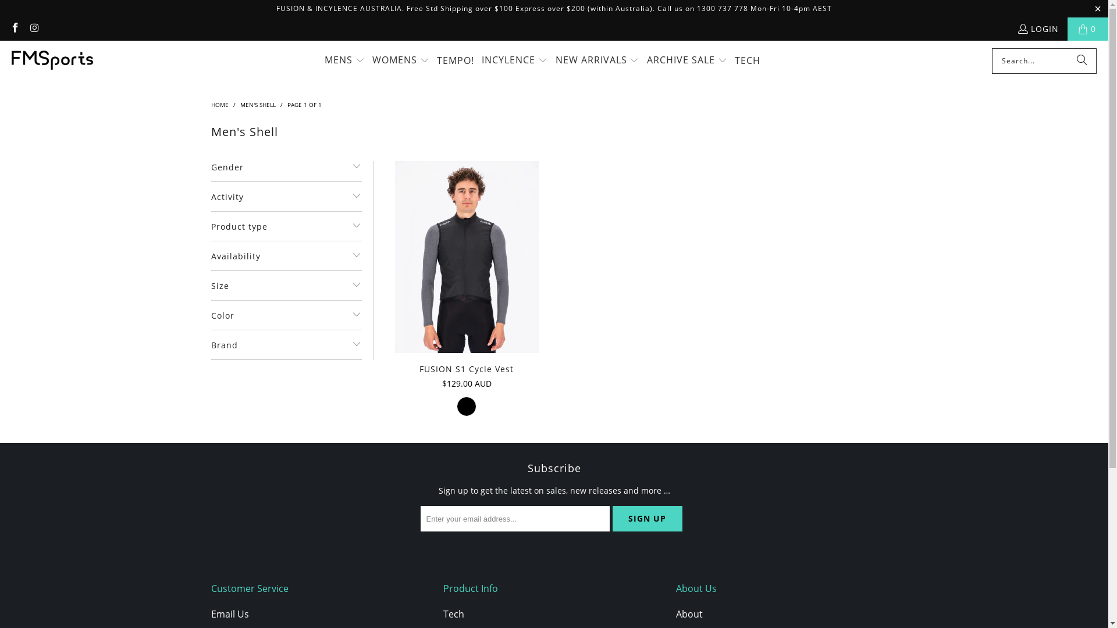 This screenshot has width=1117, height=628. What do you see at coordinates (647, 519) in the screenshot?
I see `Sign Up` at bounding box center [647, 519].